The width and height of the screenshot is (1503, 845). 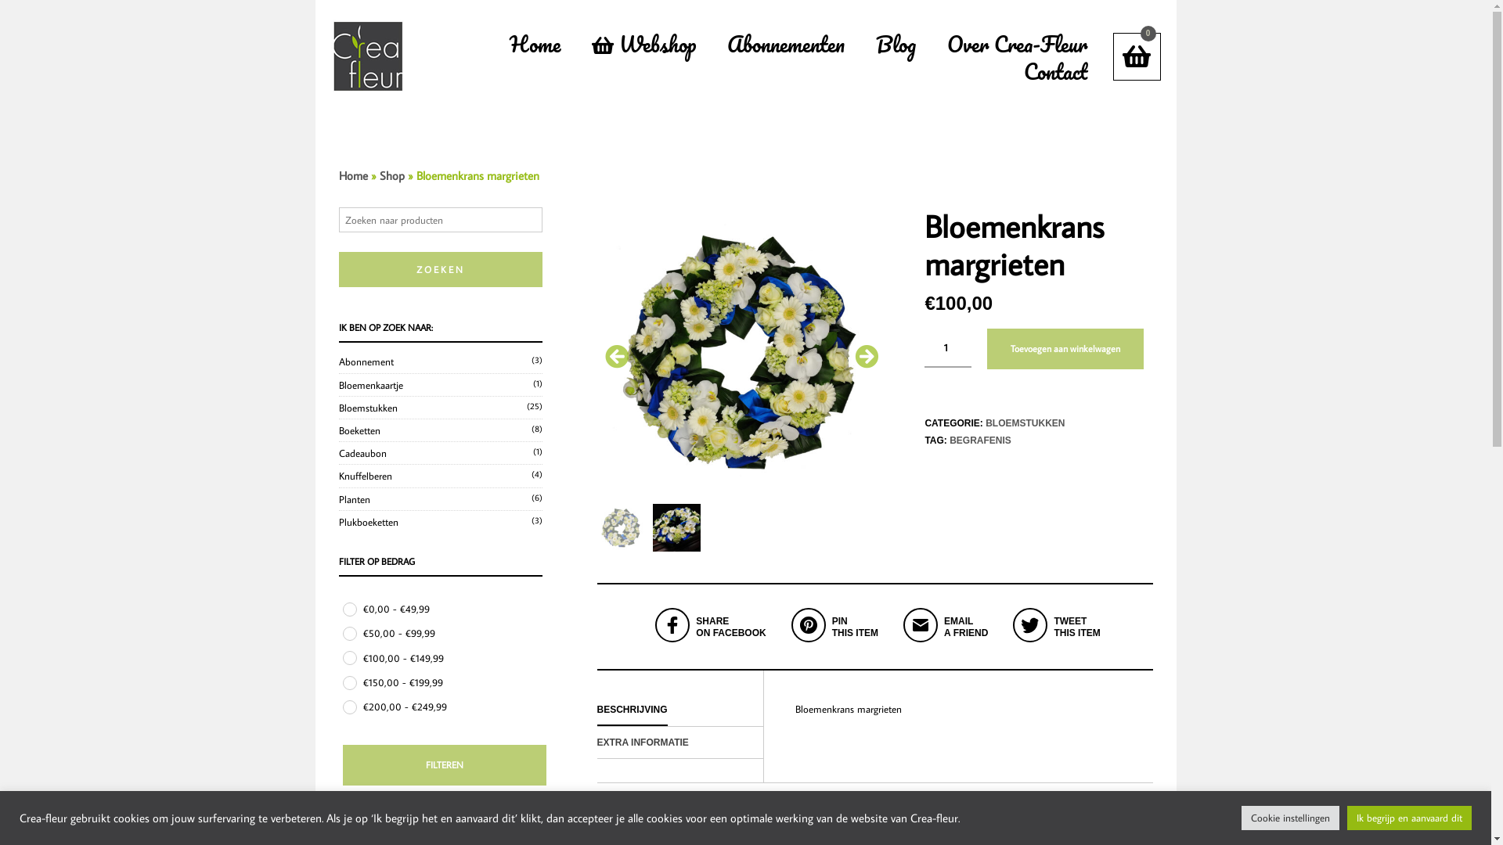 I want to click on BEGRAFENIS, so click(x=980, y=440).